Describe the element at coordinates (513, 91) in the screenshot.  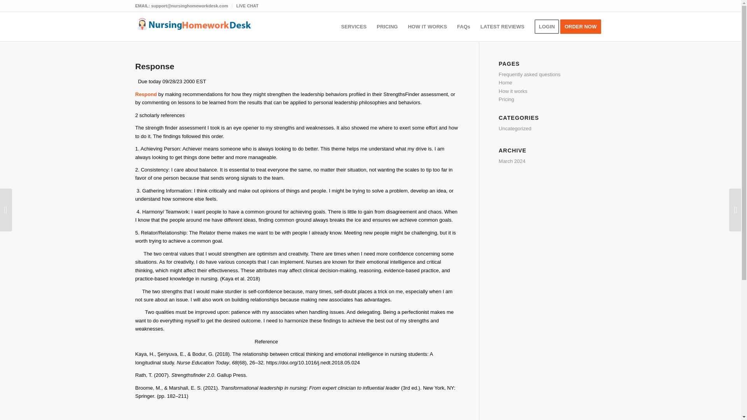
I see `How it works` at that location.